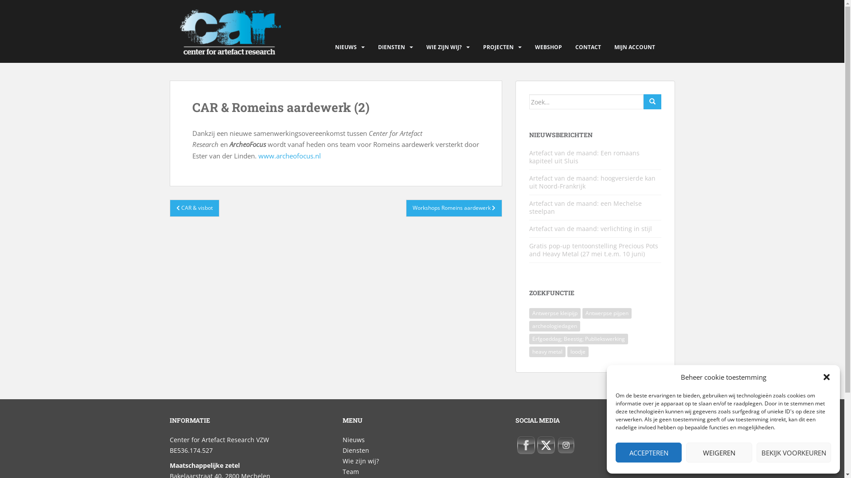  What do you see at coordinates (194, 208) in the screenshot?
I see `CAR & visbot` at bounding box center [194, 208].